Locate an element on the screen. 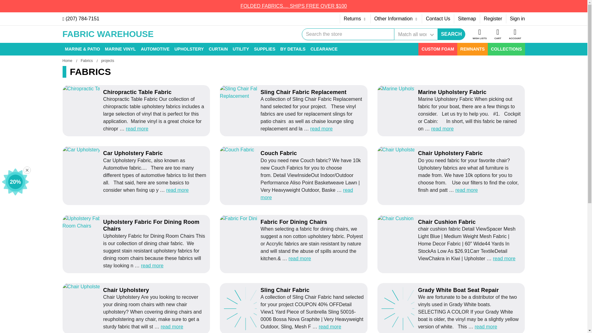 Image resolution: width=592 pixels, height=333 pixels. Marine Upholstery Fabric is located at coordinates (411, 111).